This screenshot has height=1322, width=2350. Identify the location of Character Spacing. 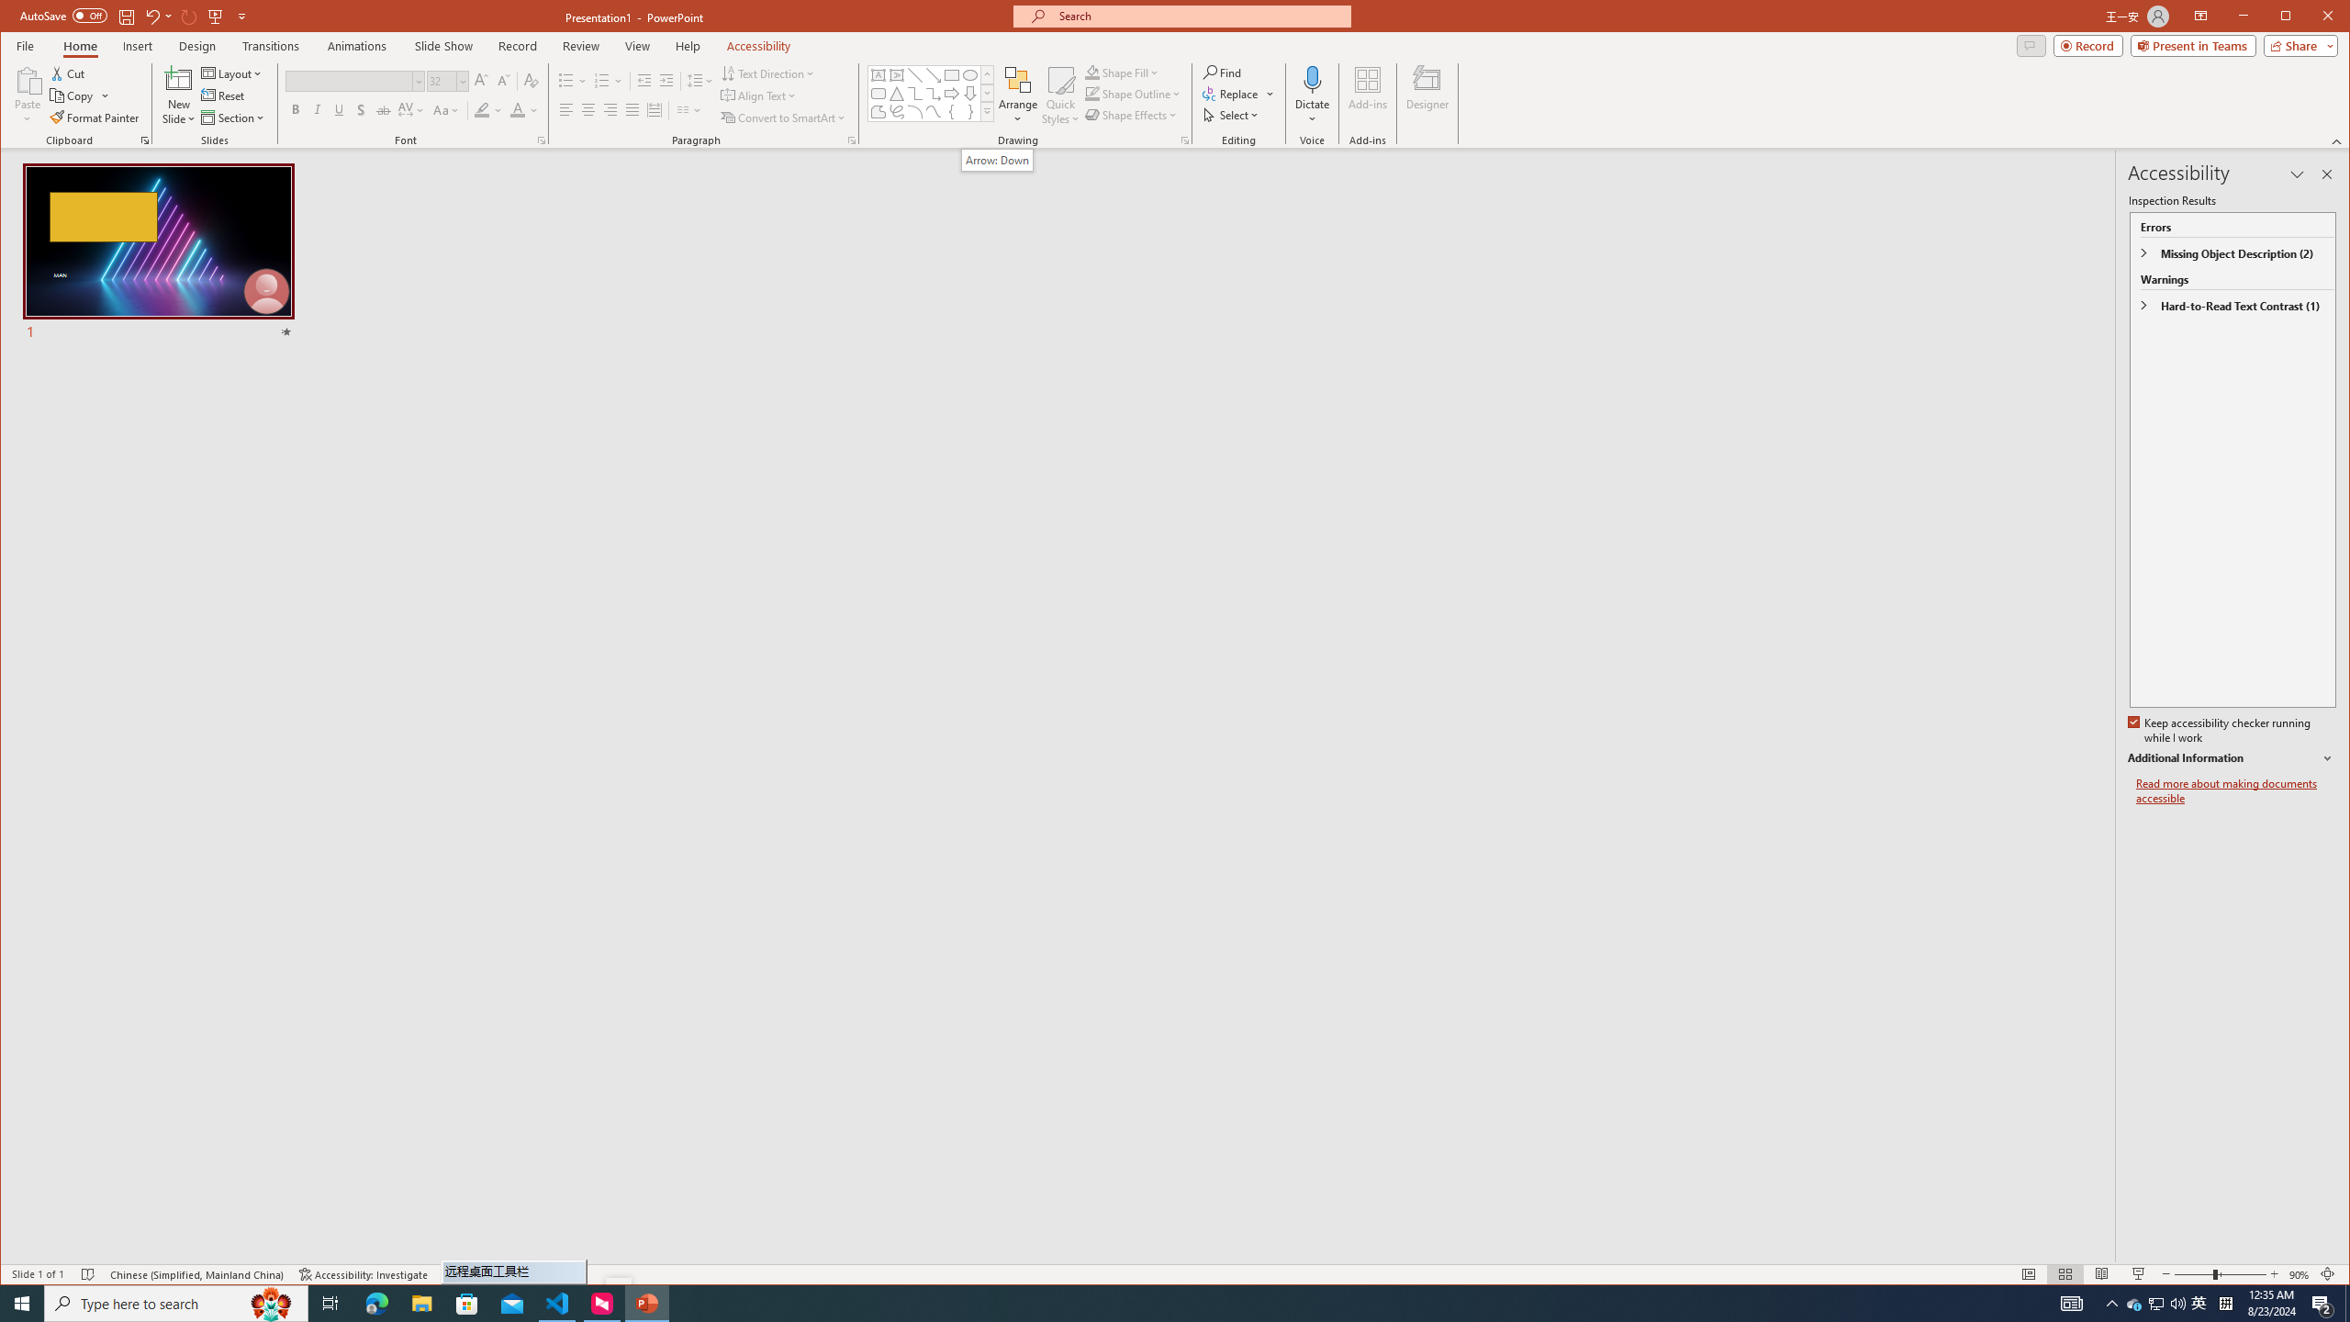
(411, 110).